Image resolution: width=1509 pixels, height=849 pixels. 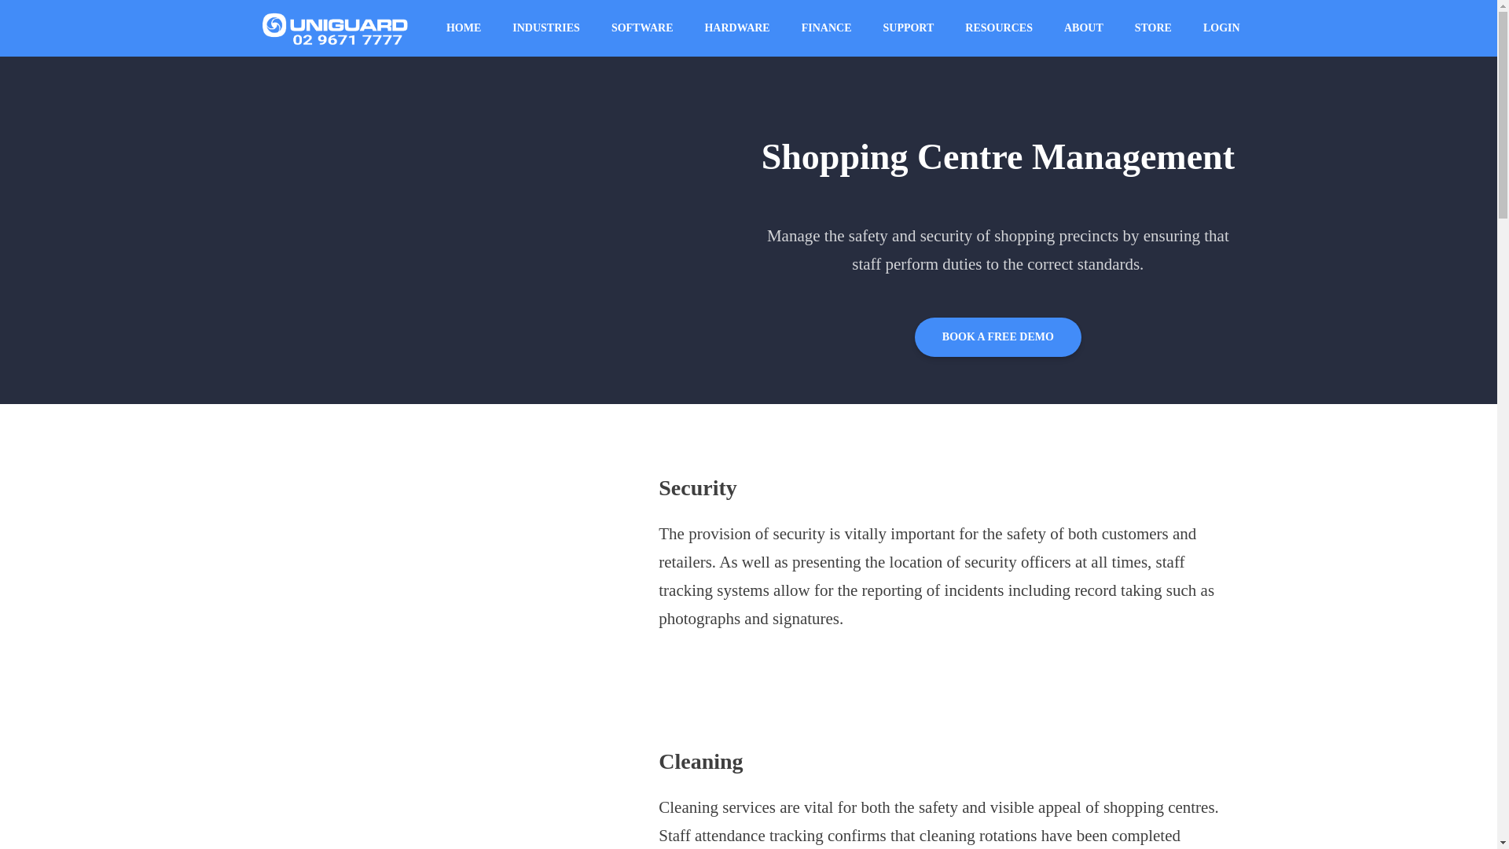 I want to click on HARDWARE, so click(x=736, y=28).